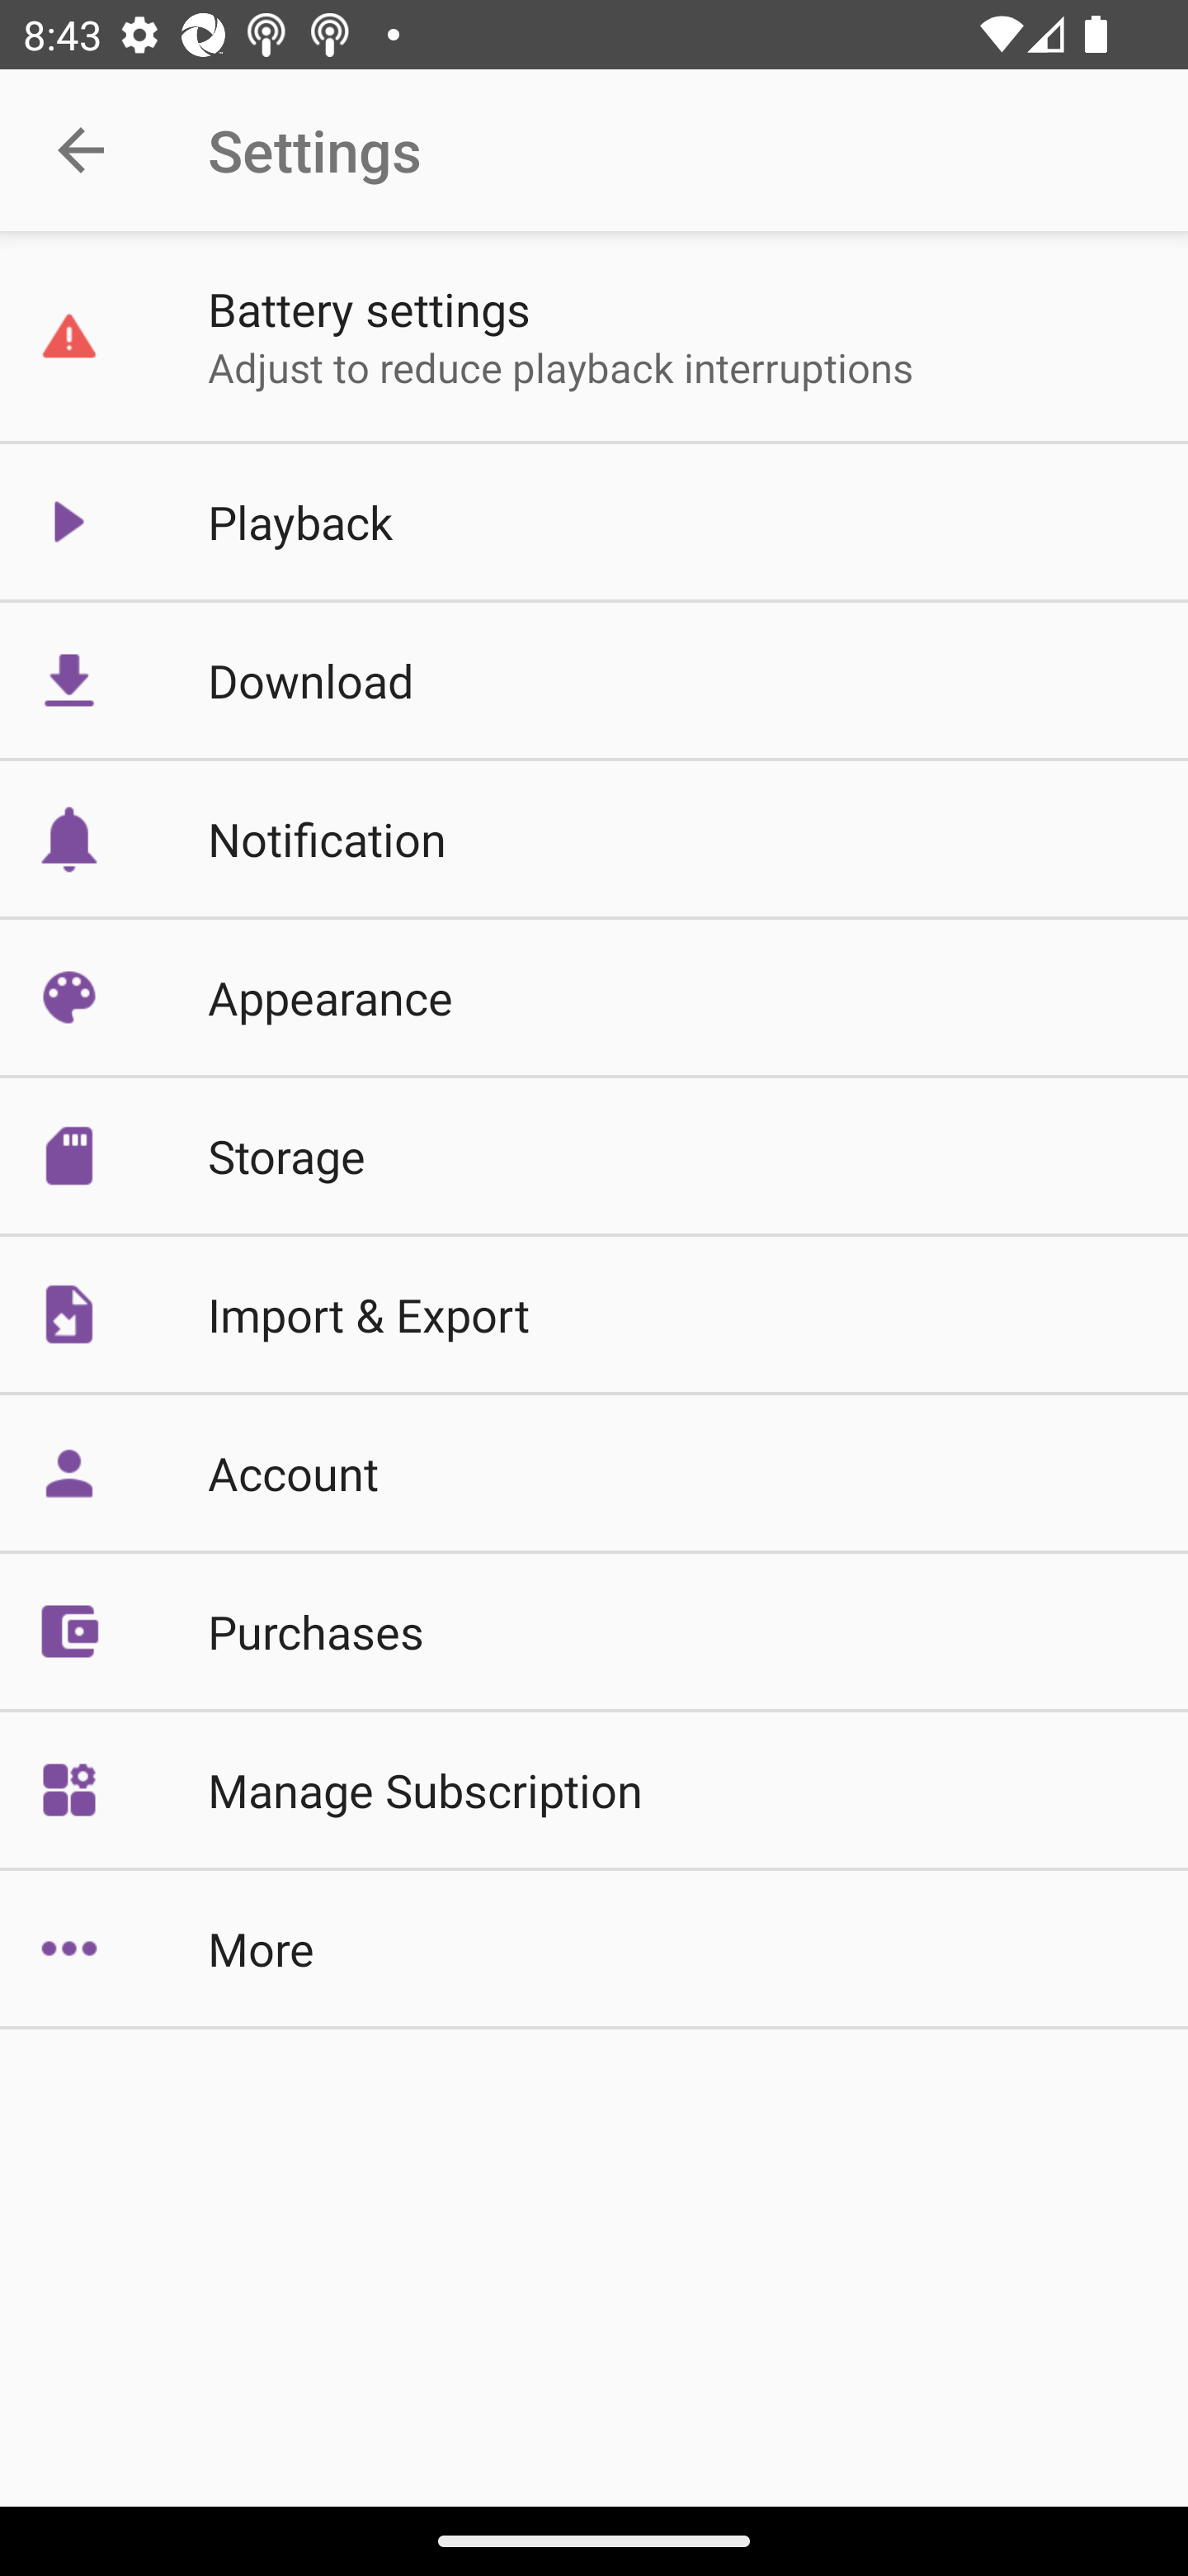  I want to click on Account, so click(594, 1473).